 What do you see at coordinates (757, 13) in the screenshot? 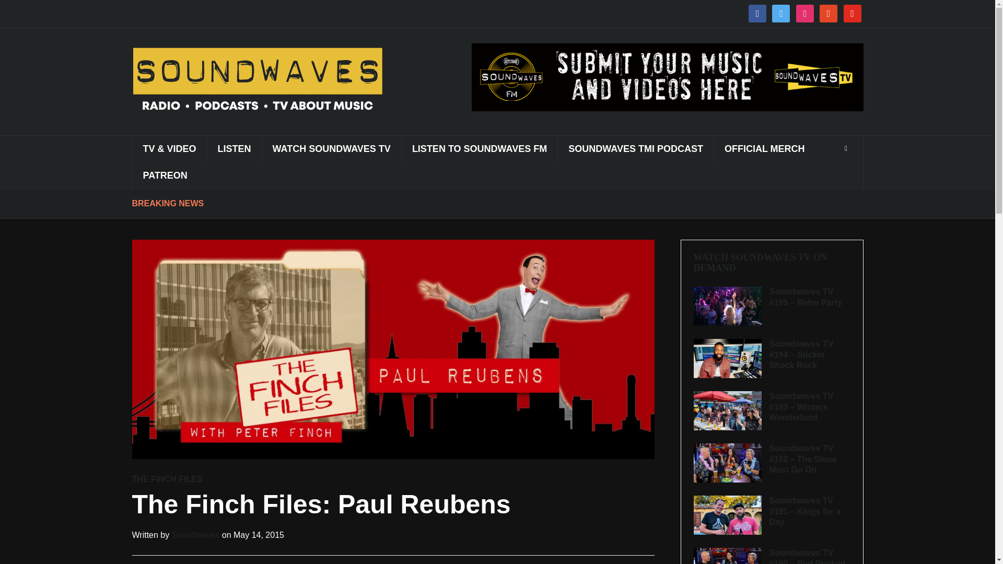
I see `Friend me on Facebook` at bounding box center [757, 13].